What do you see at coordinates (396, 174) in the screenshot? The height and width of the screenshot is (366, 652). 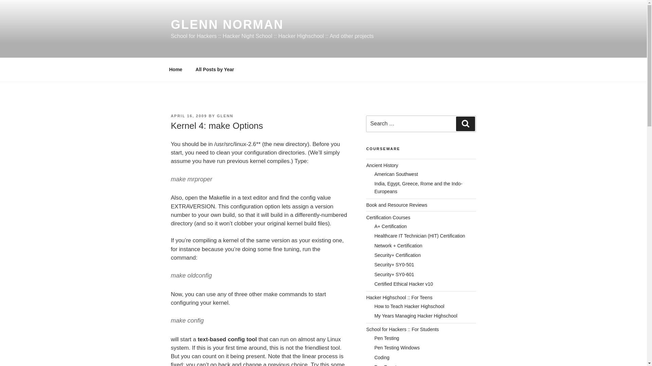 I see `American Southwest` at bounding box center [396, 174].